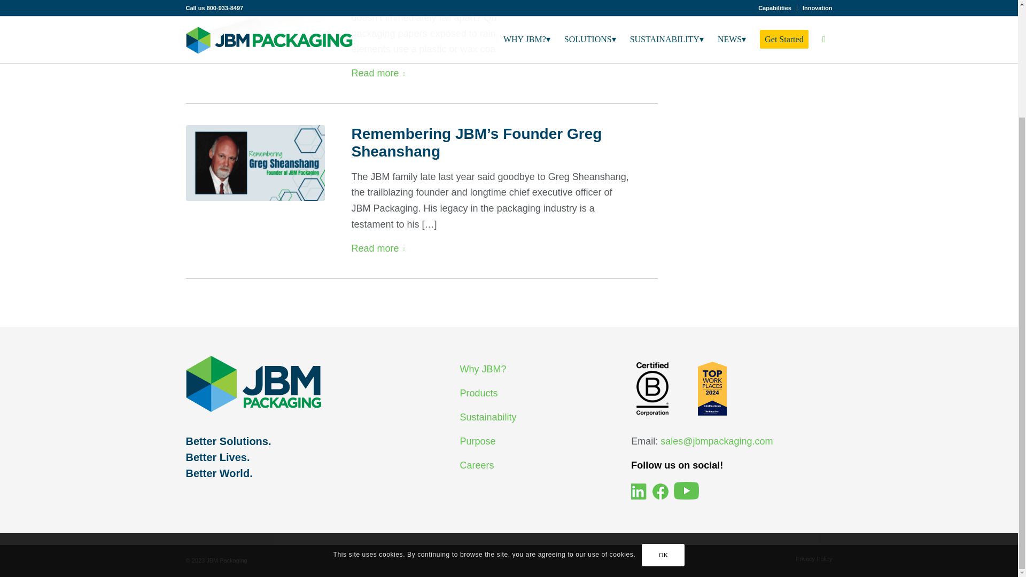 Image resolution: width=1026 pixels, height=577 pixels. I want to click on Remembering Greg Sheanshang, so click(255, 162).